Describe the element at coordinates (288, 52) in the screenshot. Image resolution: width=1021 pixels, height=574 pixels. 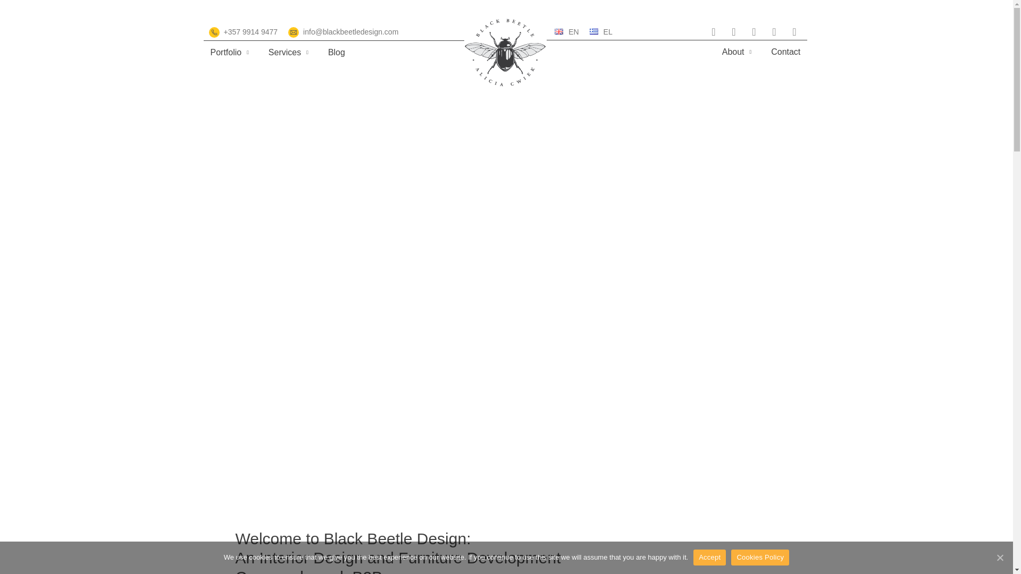
I see `Services` at that location.